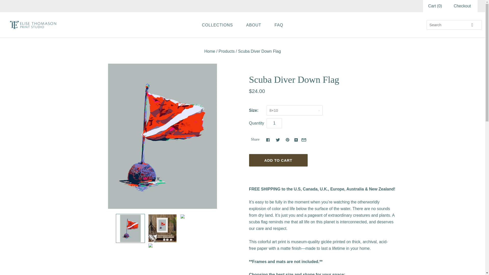 The width and height of the screenshot is (489, 275). I want to click on Home, so click(210, 51).